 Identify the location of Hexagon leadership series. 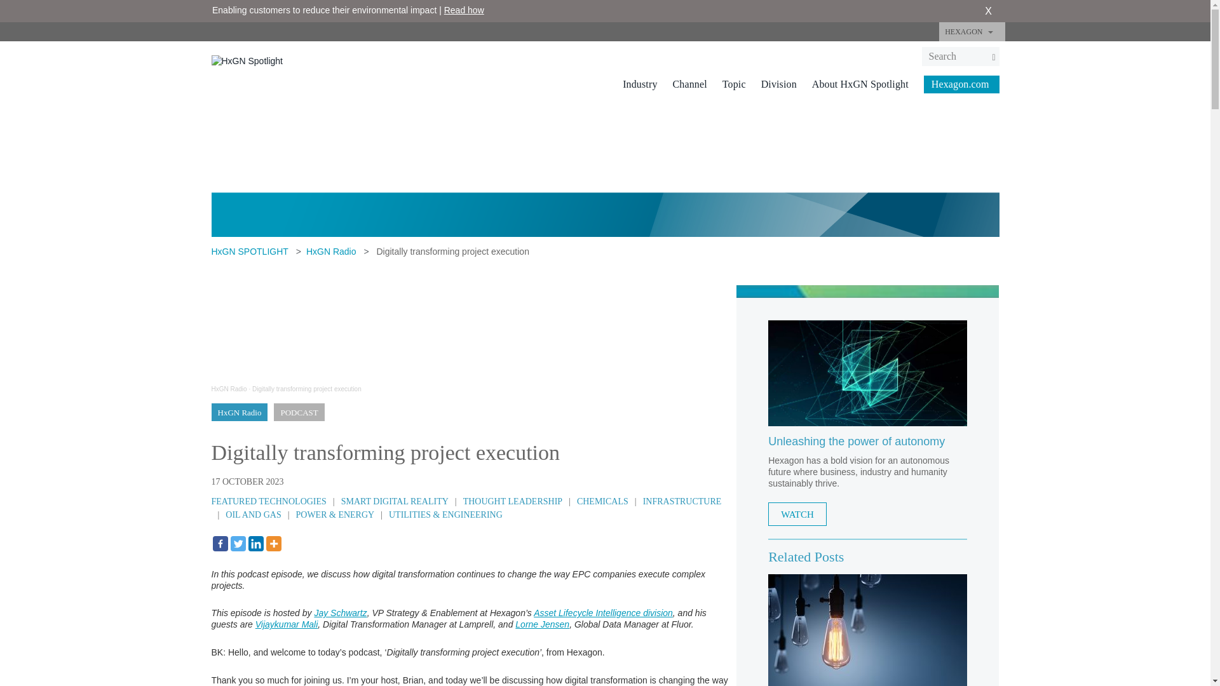
(868, 630).